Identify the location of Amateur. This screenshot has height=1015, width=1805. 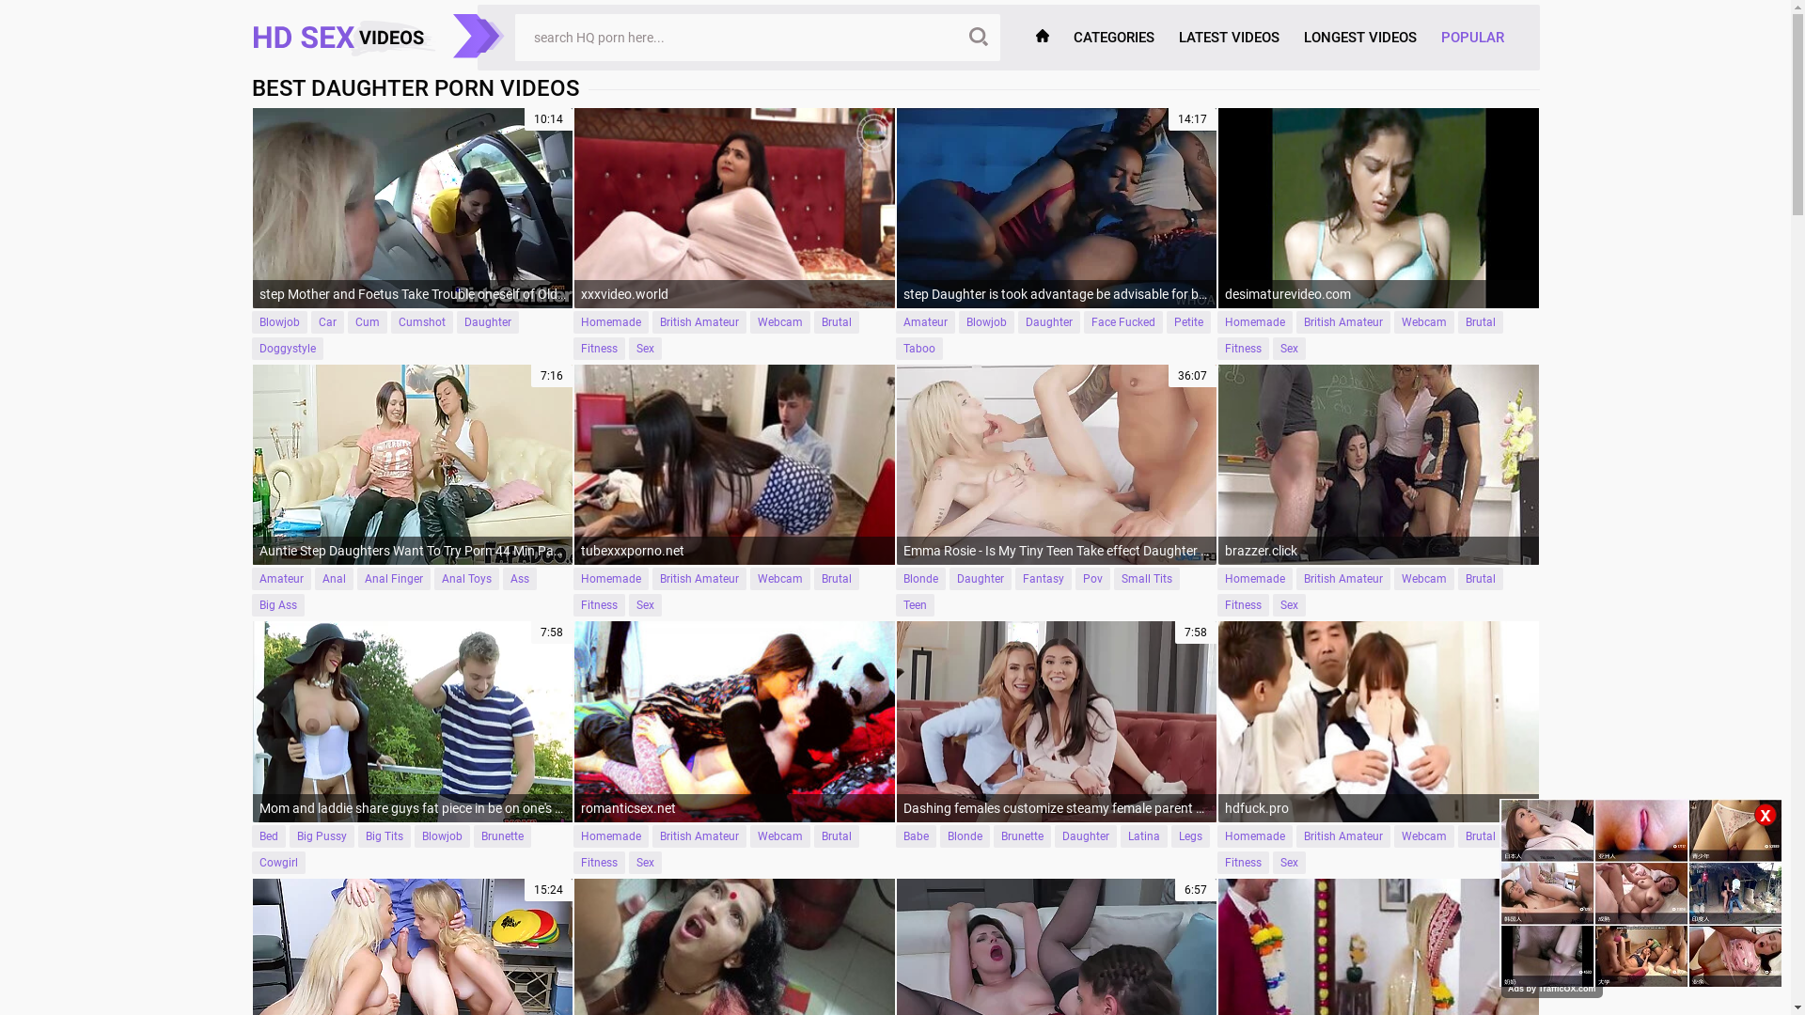
(925, 322).